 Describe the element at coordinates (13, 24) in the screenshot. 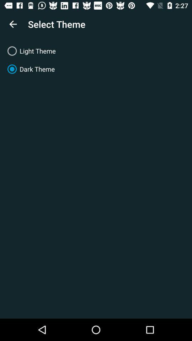

I see `turn on the app to the left of the select theme item` at that location.